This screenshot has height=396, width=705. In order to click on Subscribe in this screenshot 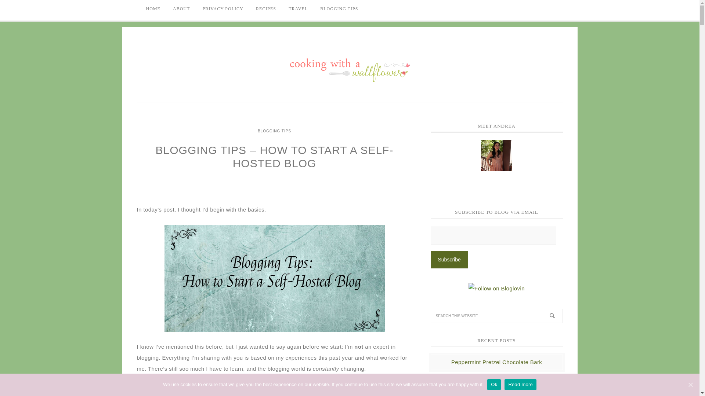, I will do `click(449, 260)`.